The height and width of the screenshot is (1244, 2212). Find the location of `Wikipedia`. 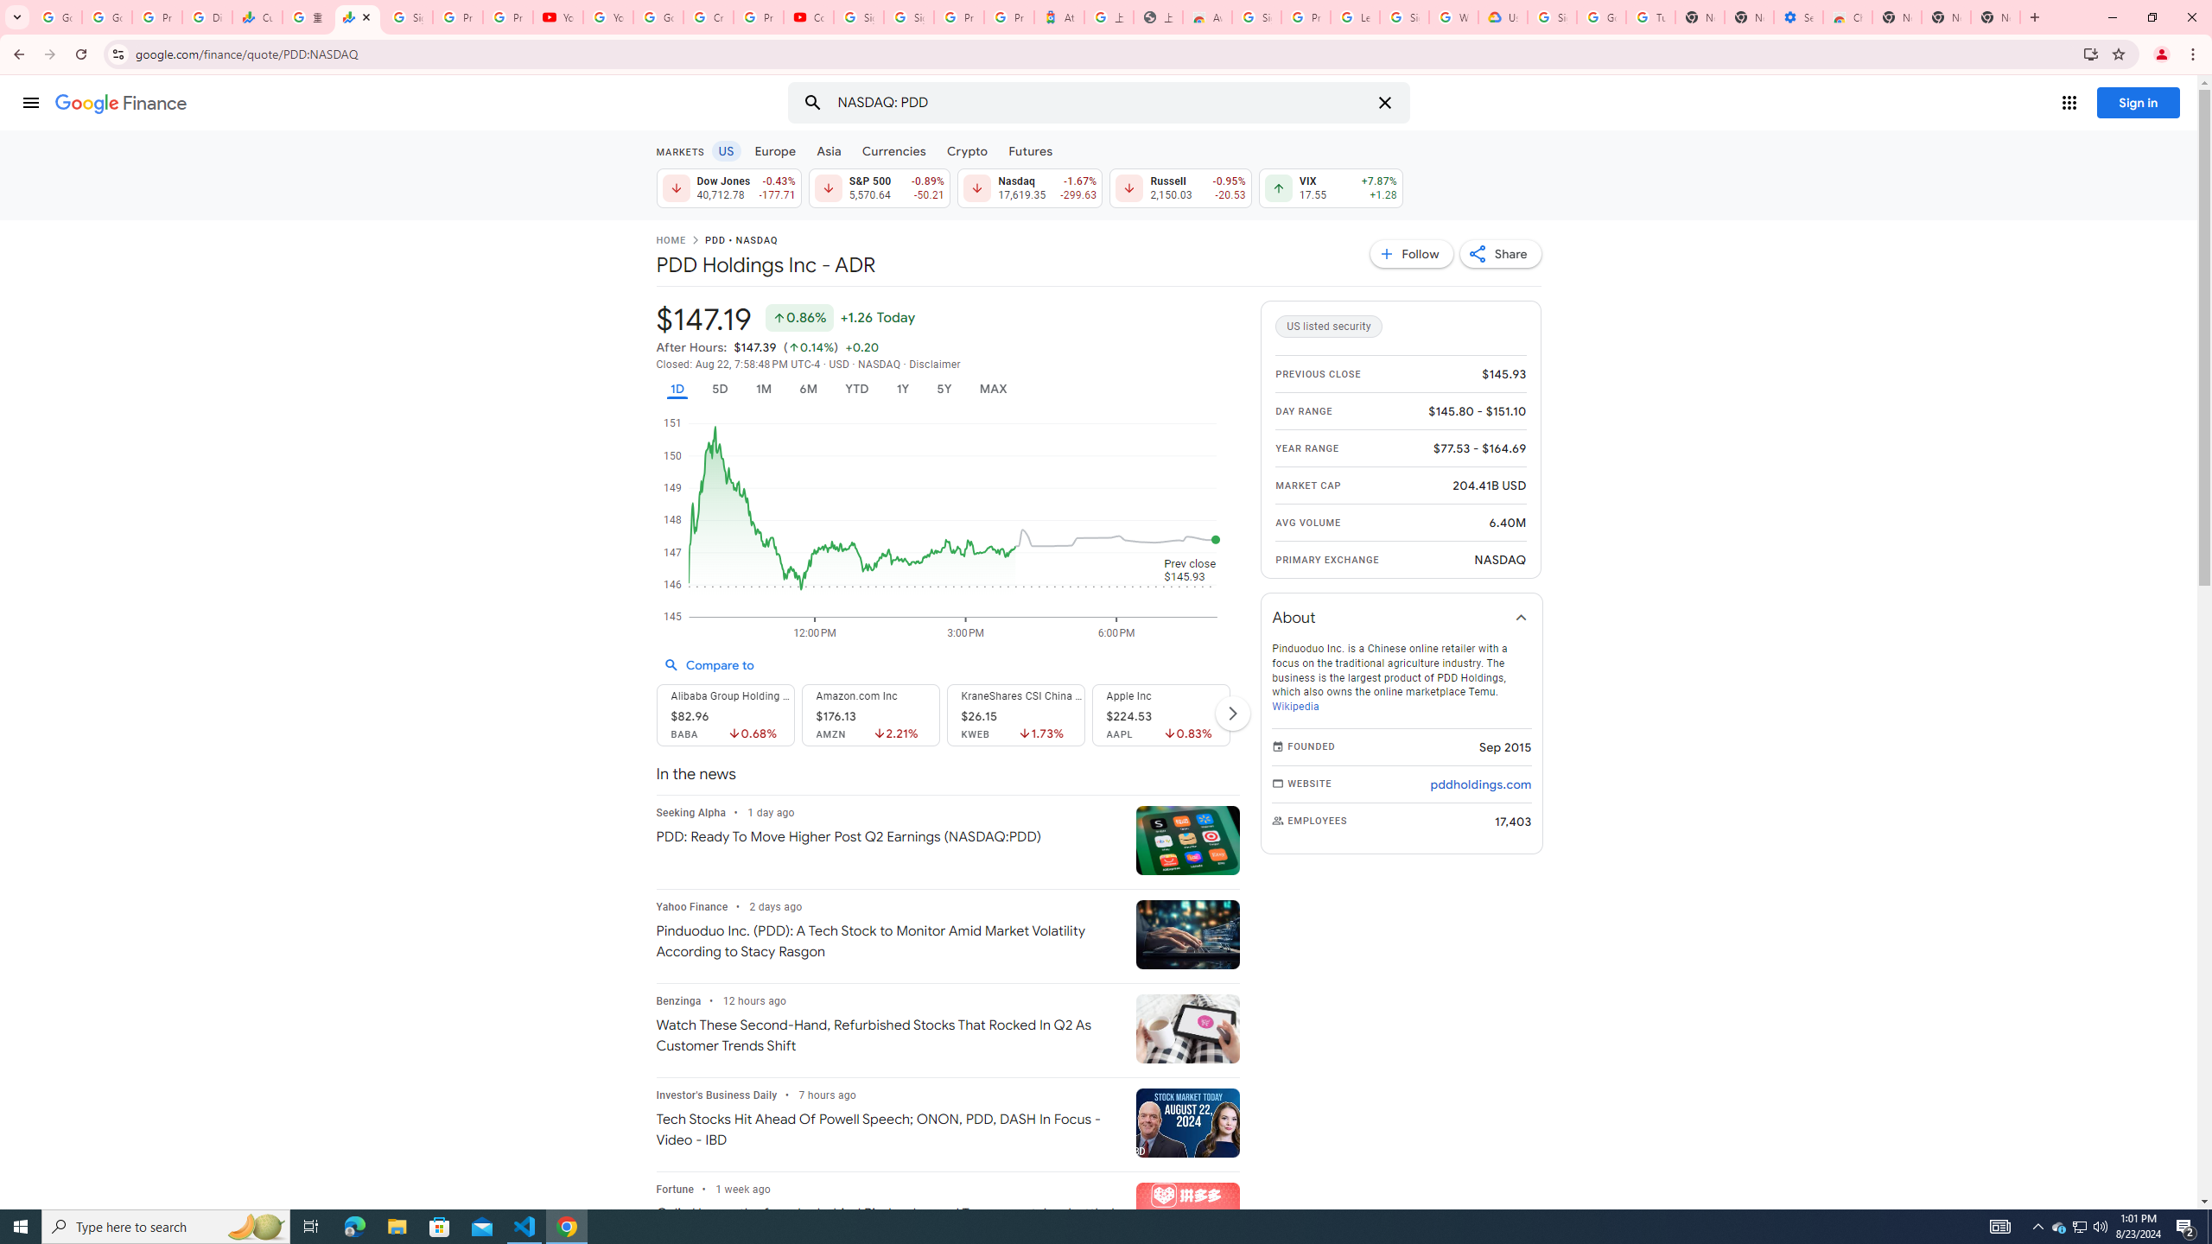

Wikipedia is located at coordinates (1294, 707).